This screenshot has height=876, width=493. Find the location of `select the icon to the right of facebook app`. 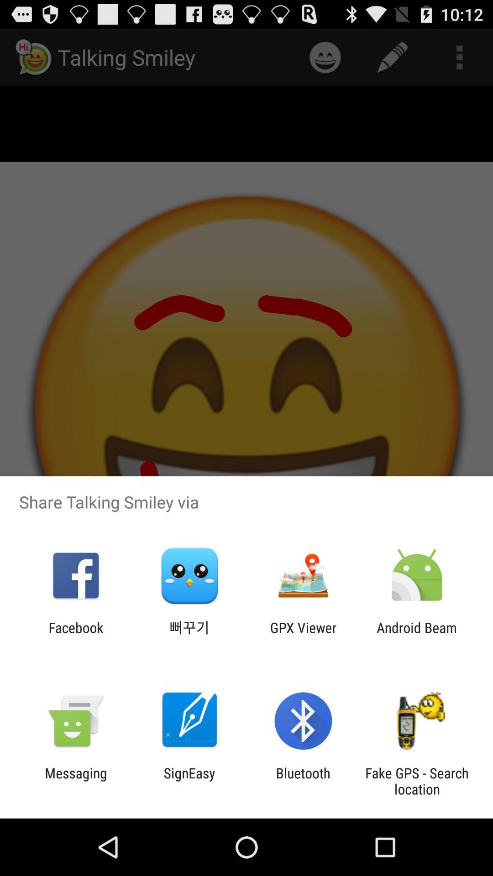

select the icon to the right of facebook app is located at coordinates (189, 636).